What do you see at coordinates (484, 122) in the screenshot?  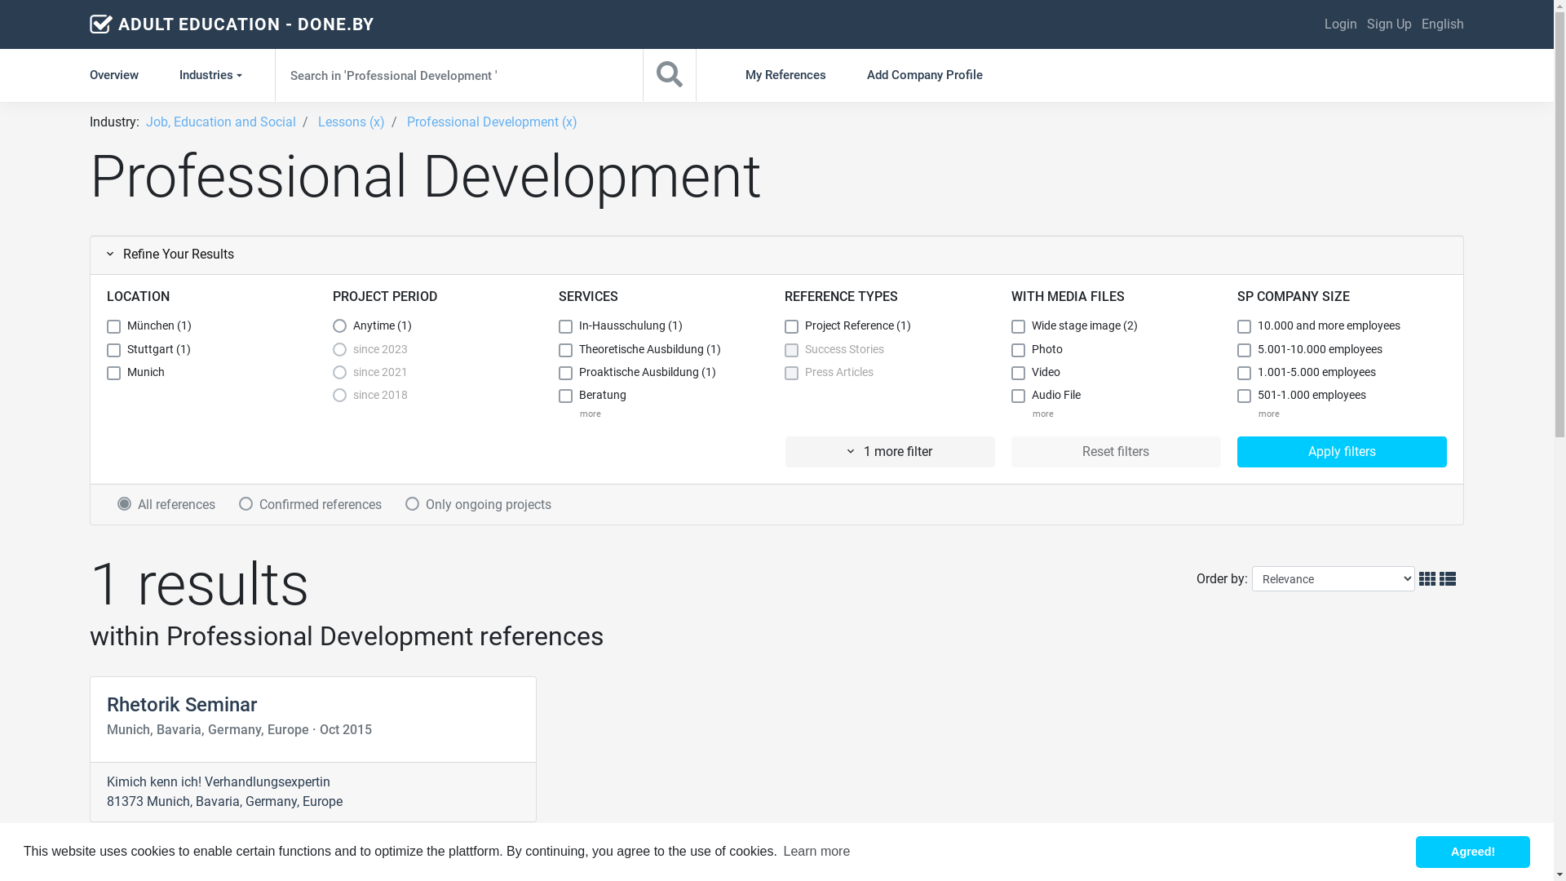 I see `Professional Development` at bounding box center [484, 122].